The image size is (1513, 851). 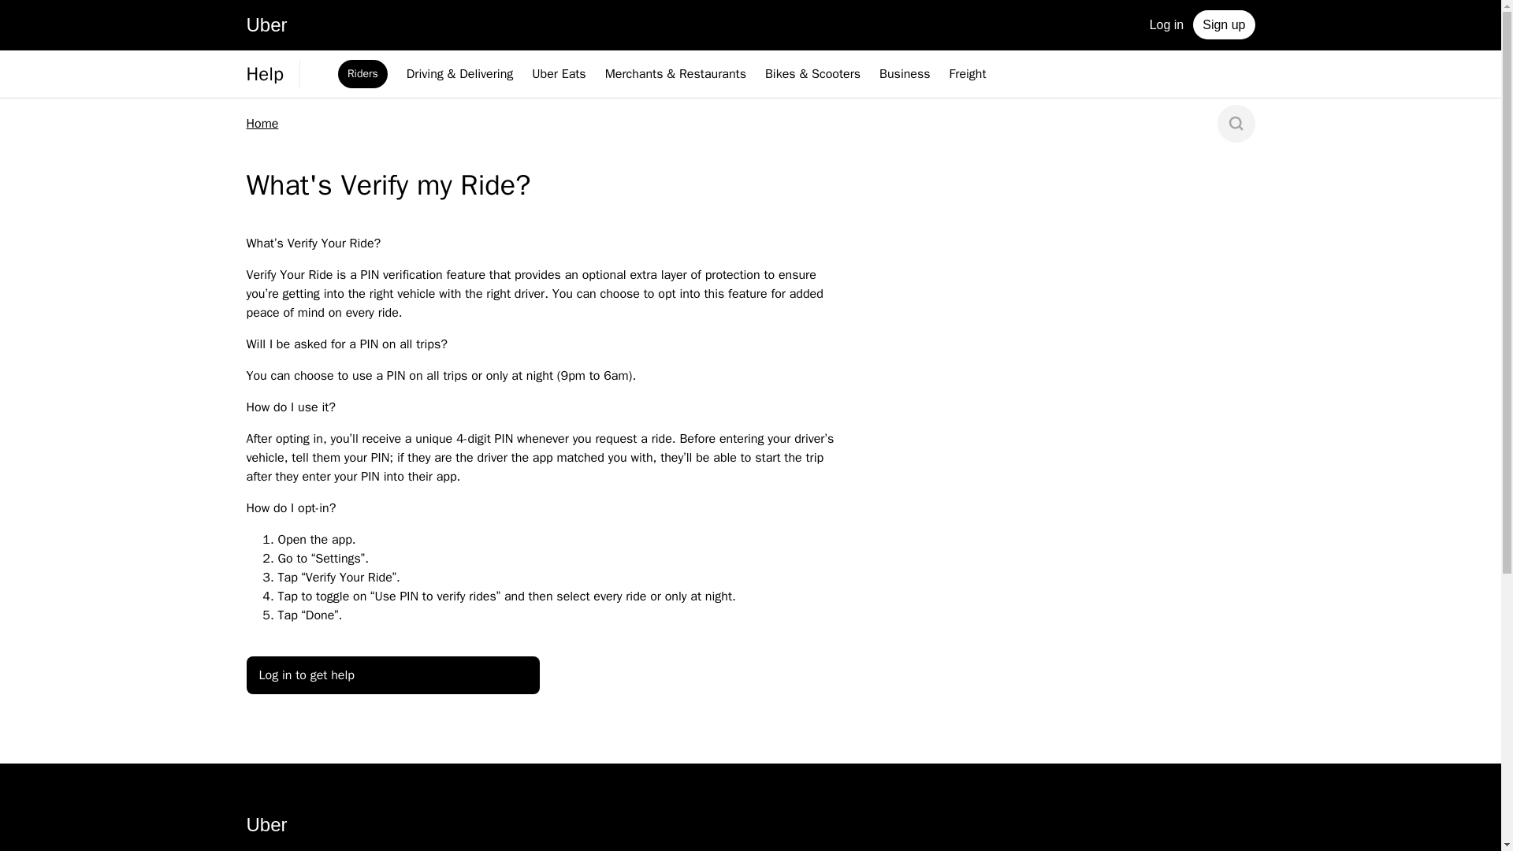 What do you see at coordinates (968, 74) in the screenshot?
I see `Freight` at bounding box center [968, 74].